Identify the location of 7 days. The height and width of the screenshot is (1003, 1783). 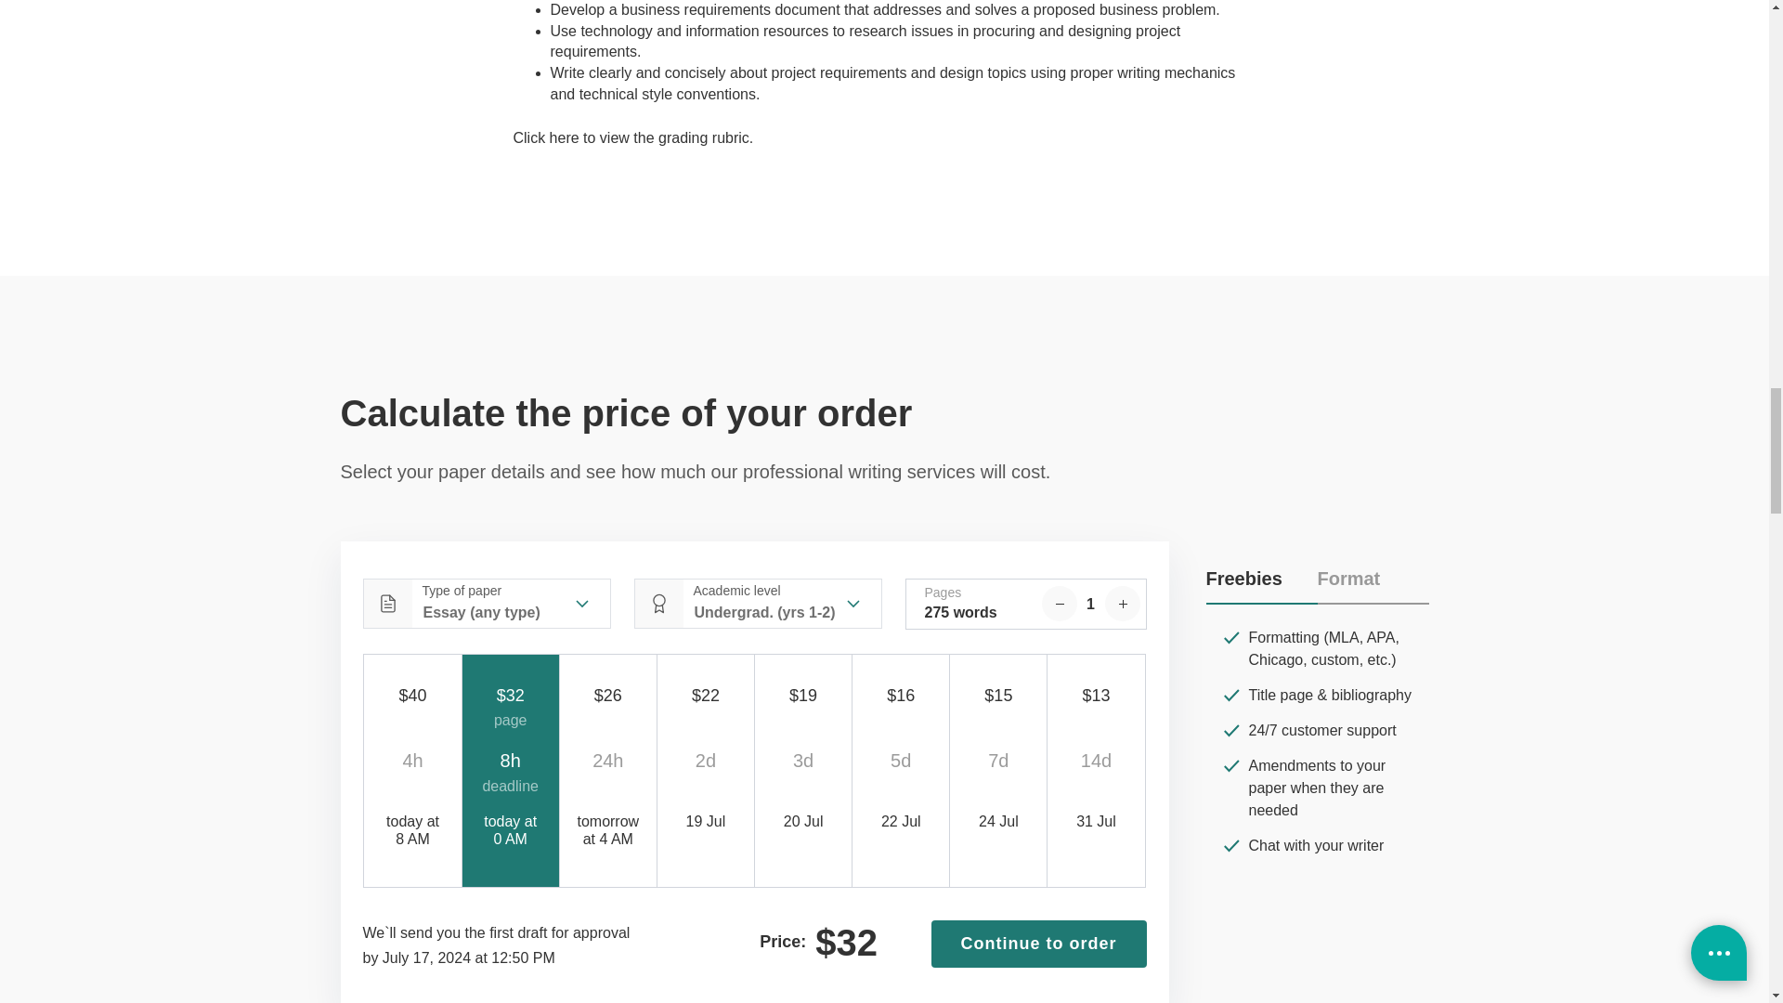
(997, 773).